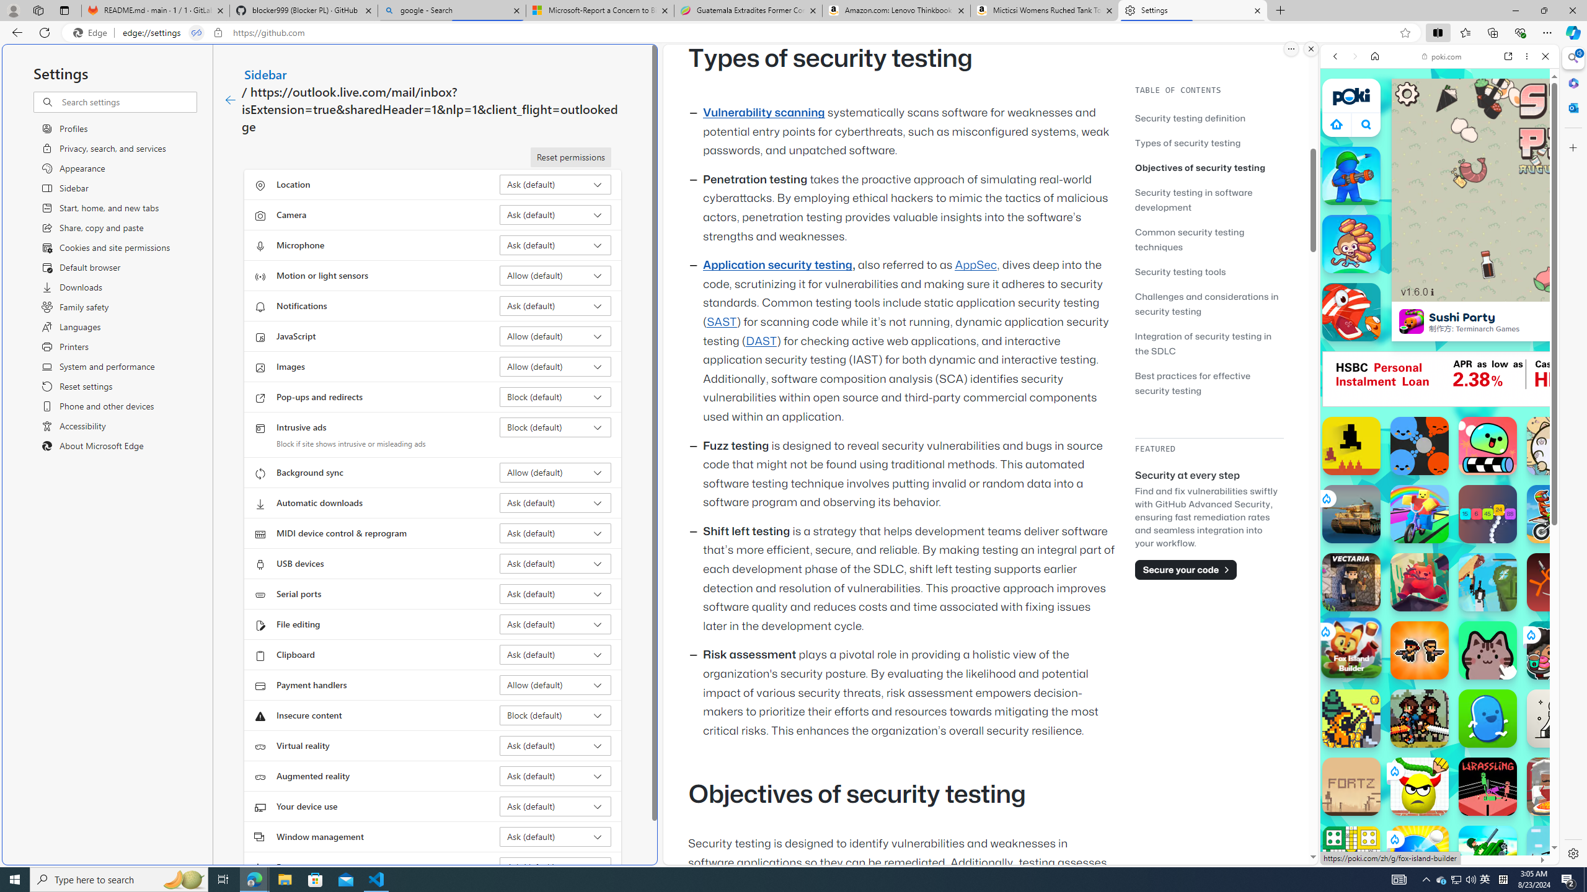 Image resolution: width=1587 pixels, height=892 pixels. Describe the element at coordinates (1556, 719) in the screenshot. I see `Classic Chess Classic Chess` at that location.